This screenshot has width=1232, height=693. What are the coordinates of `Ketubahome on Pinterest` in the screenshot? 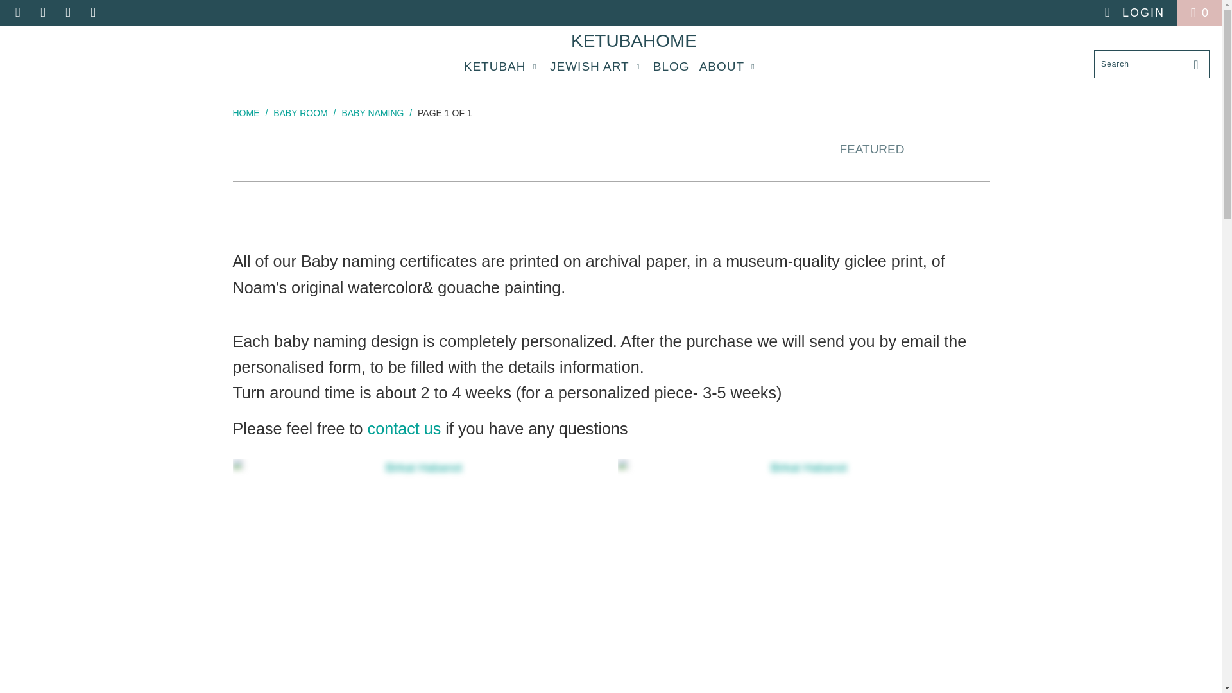 It's located at (67, 13).